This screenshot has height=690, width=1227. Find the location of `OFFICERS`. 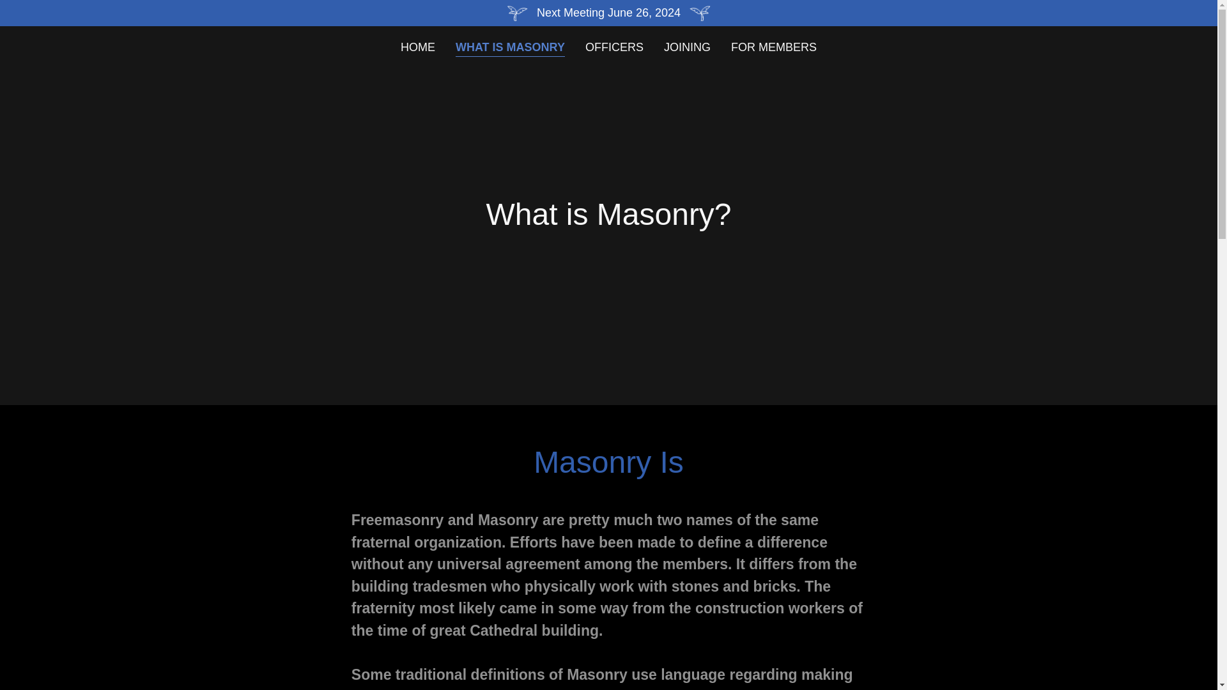

OFFICERS is located at coordinates (615, 47).